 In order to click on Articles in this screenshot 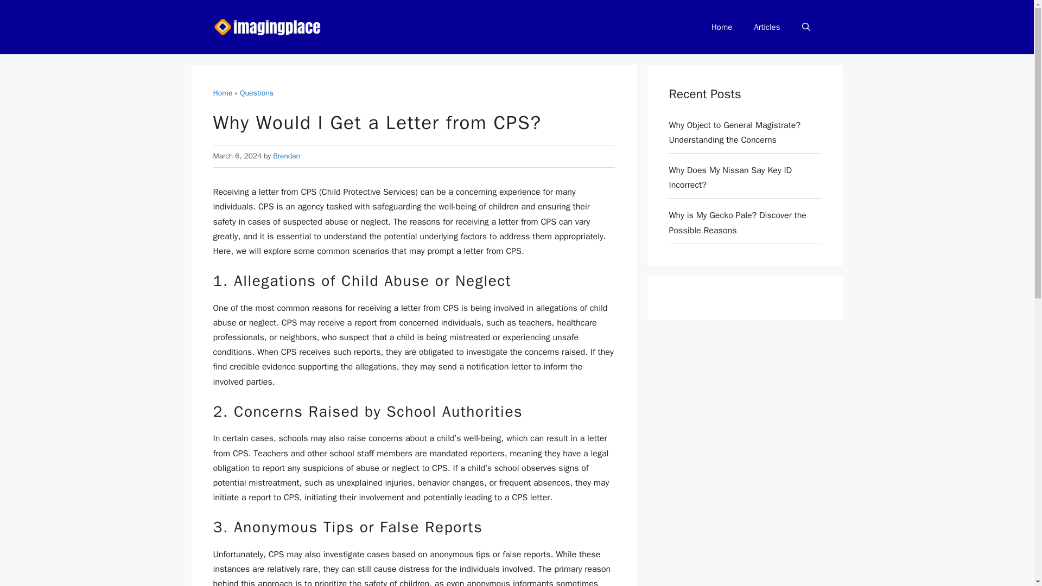, I will do `click(766, 27)`.